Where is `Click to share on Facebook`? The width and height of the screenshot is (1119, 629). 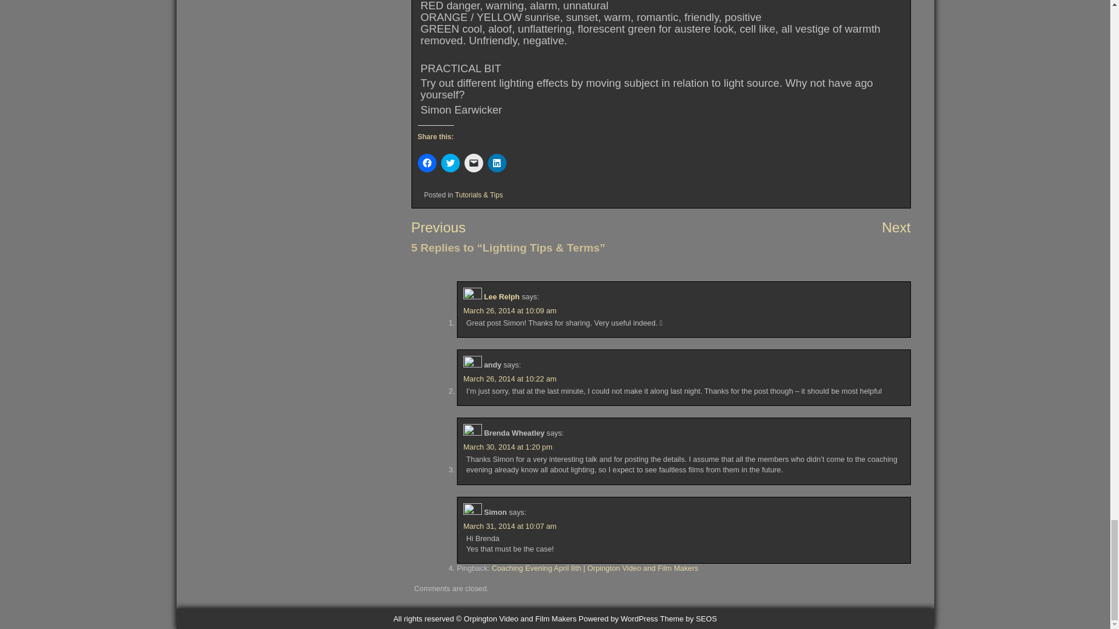
Click to share on Facebook is located at coordinates (427, 162).